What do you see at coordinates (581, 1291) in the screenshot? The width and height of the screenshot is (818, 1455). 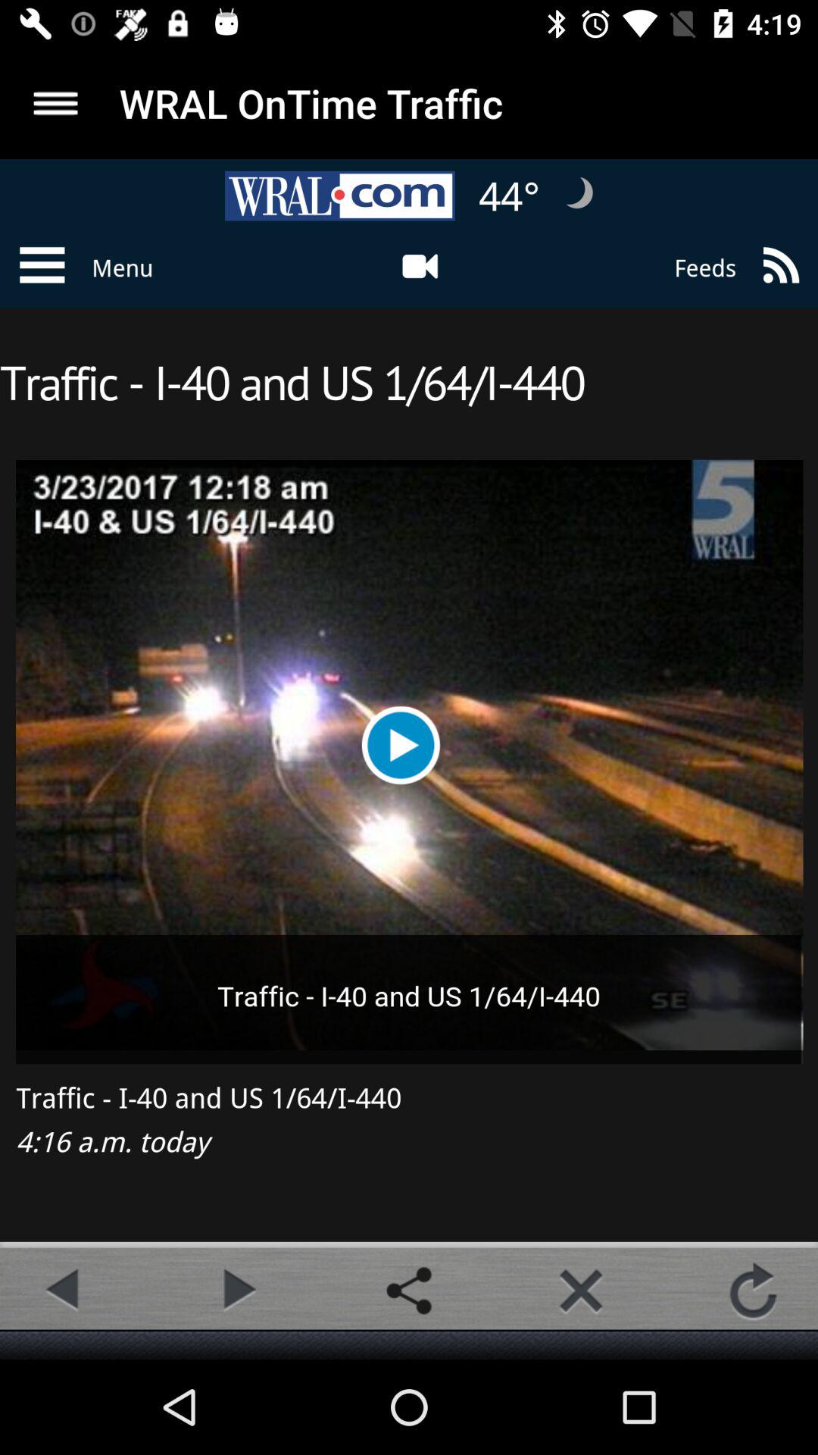 I see `close button` at bounding box center [581, 1291].